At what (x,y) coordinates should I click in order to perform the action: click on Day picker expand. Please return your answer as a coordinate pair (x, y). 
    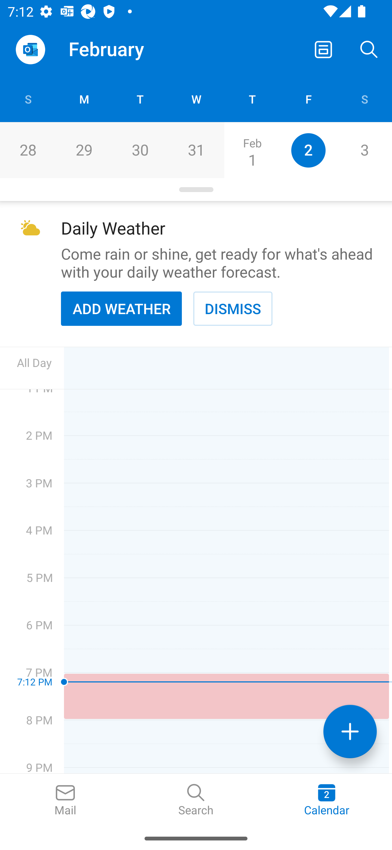
    Looking at the image, I should click on (196, 190).